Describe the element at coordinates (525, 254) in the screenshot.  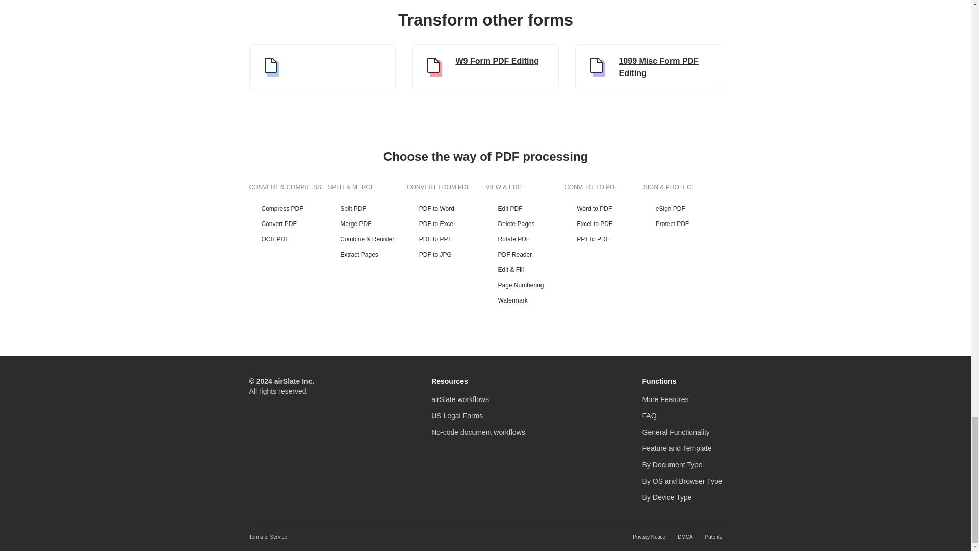
I see `PDF Reader` at that location.